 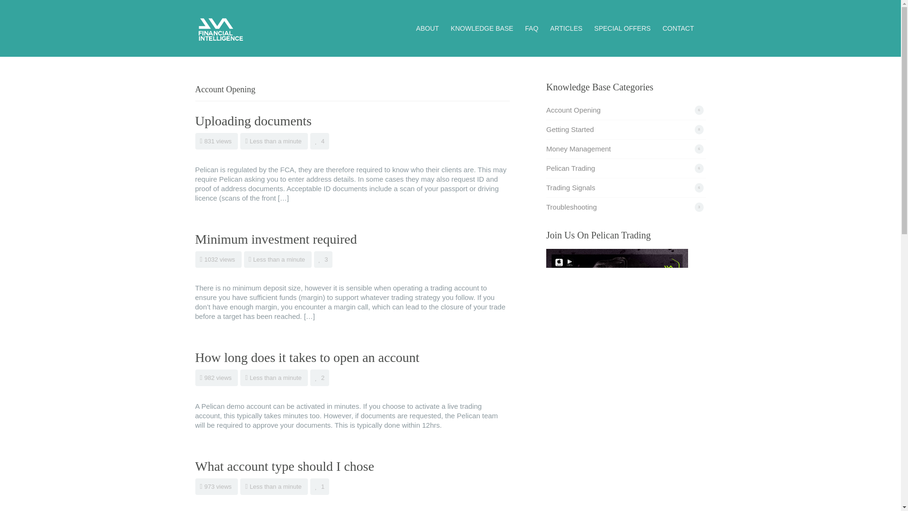 What do you see at coordinates (320, 141) in the screenshot?
I see `Like this` at bounding box center [320, 141].